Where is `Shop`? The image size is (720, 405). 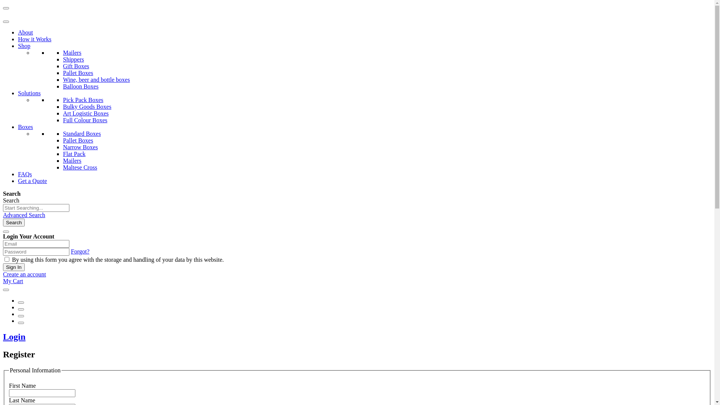 Shop is located at coordinates (24, 46).